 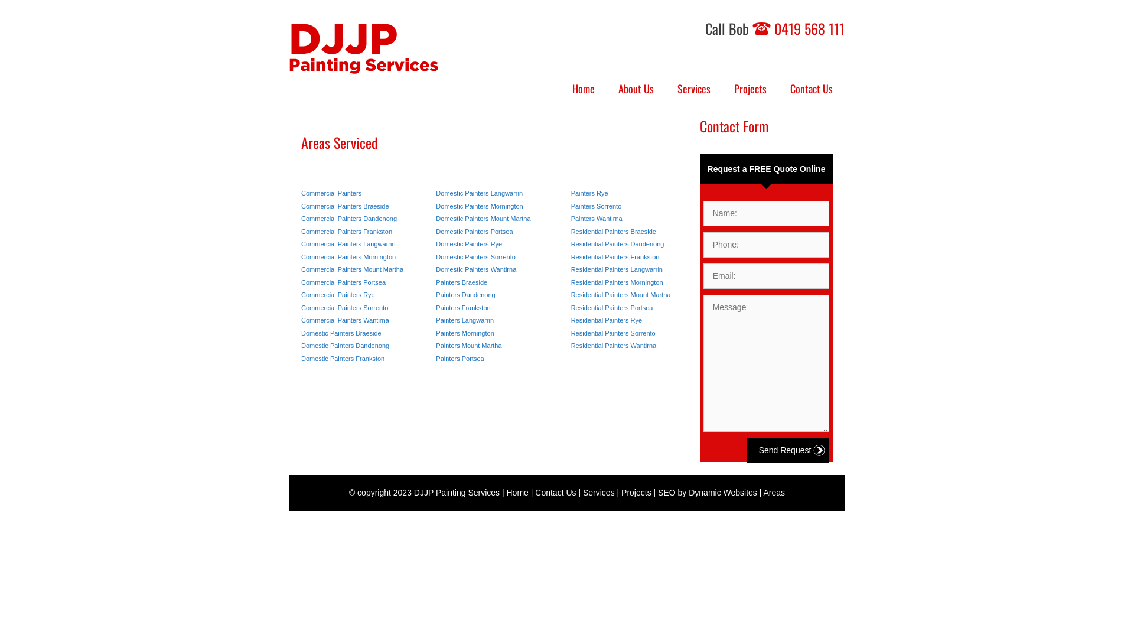 I want to click on Domestic Painters Wantirna, so click(x=476, y=269).